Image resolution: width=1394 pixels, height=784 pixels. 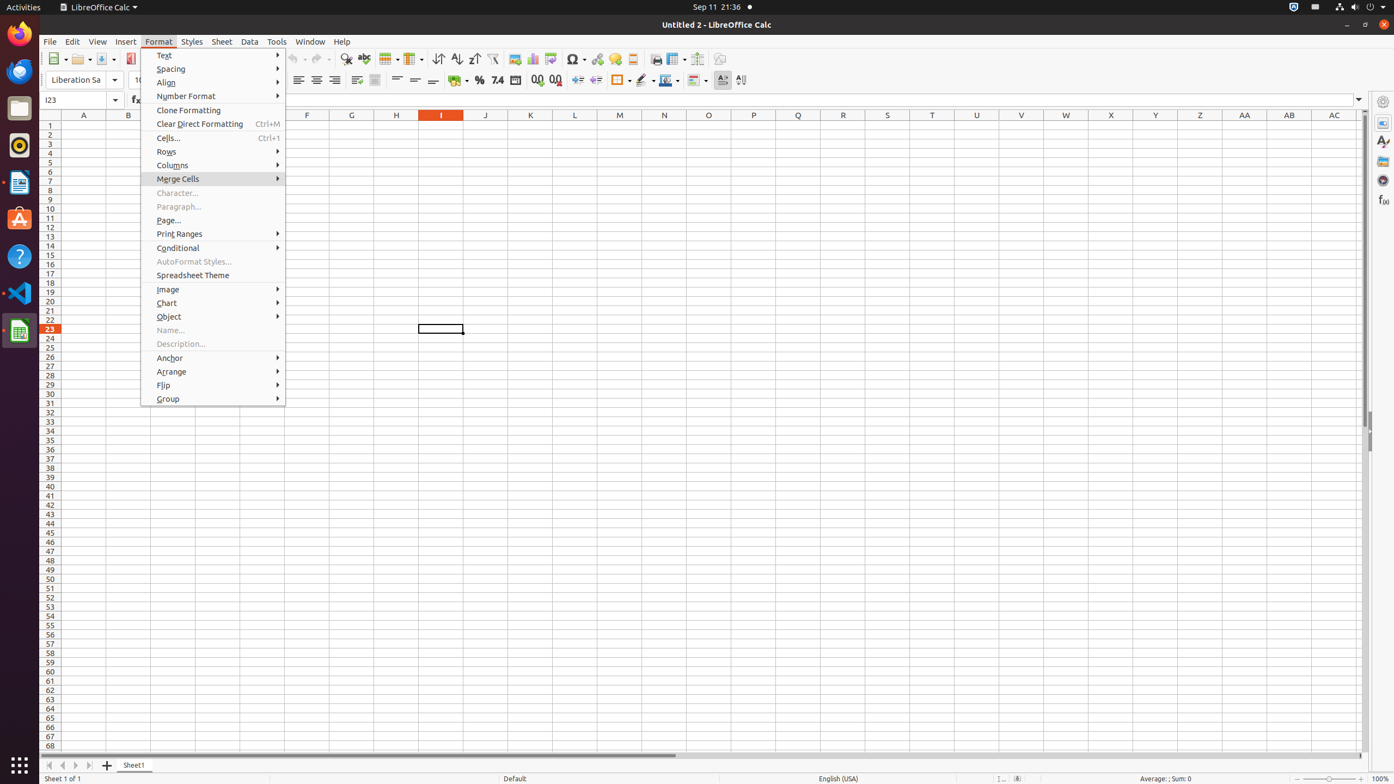 What do you see at coordinates (213, 303) in the screenshot?
I see `Chart` at bounding box center [213, 303].